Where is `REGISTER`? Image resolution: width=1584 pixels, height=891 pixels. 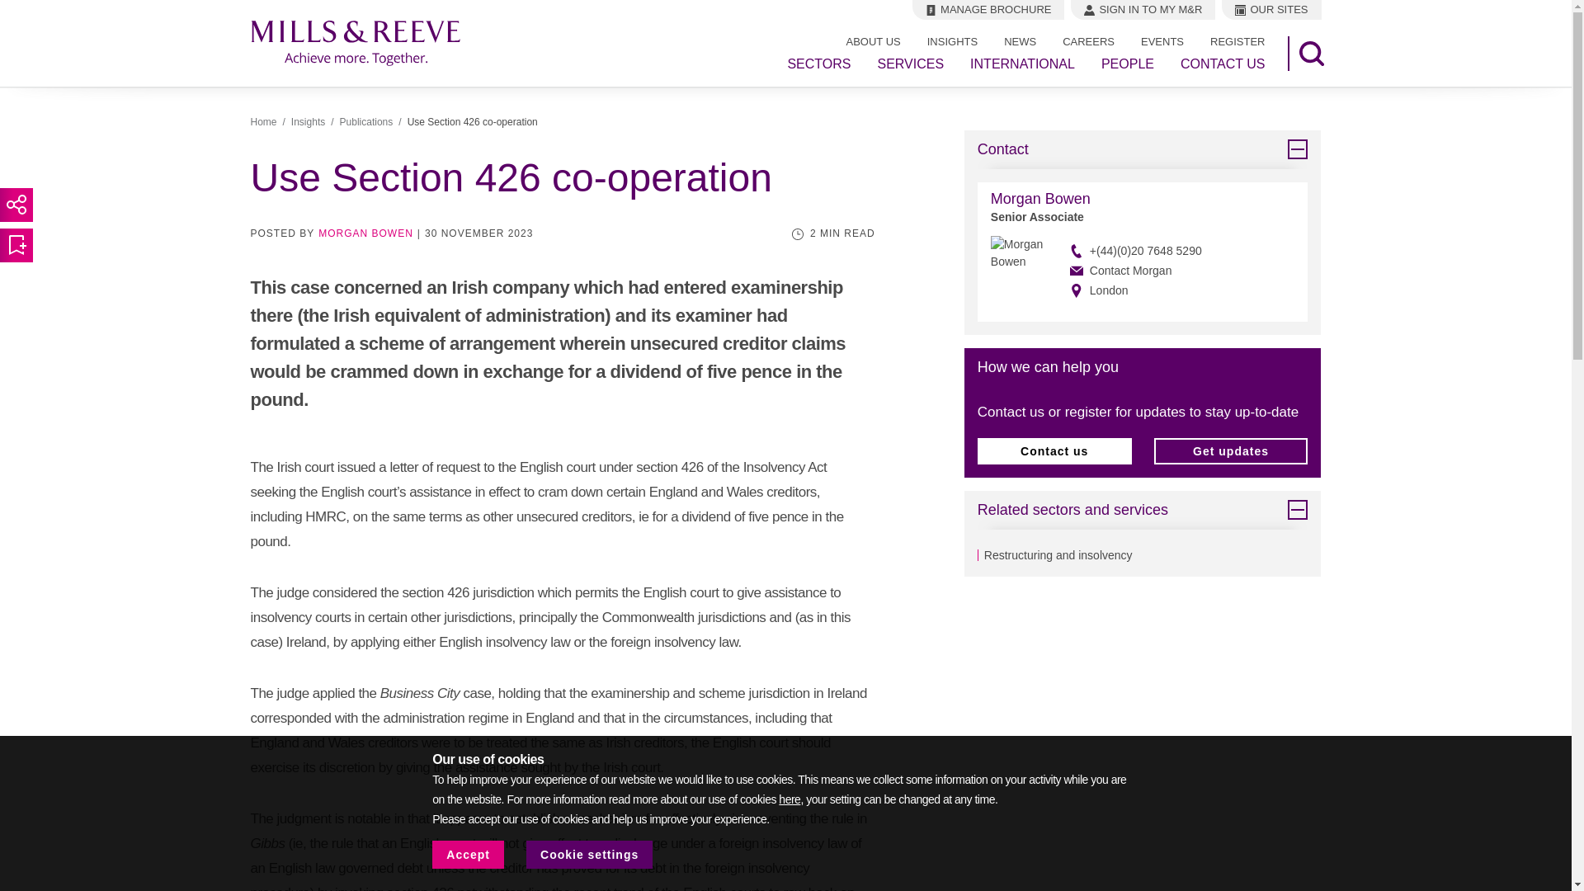 REGISTER is located at coordinates (1237, 41).